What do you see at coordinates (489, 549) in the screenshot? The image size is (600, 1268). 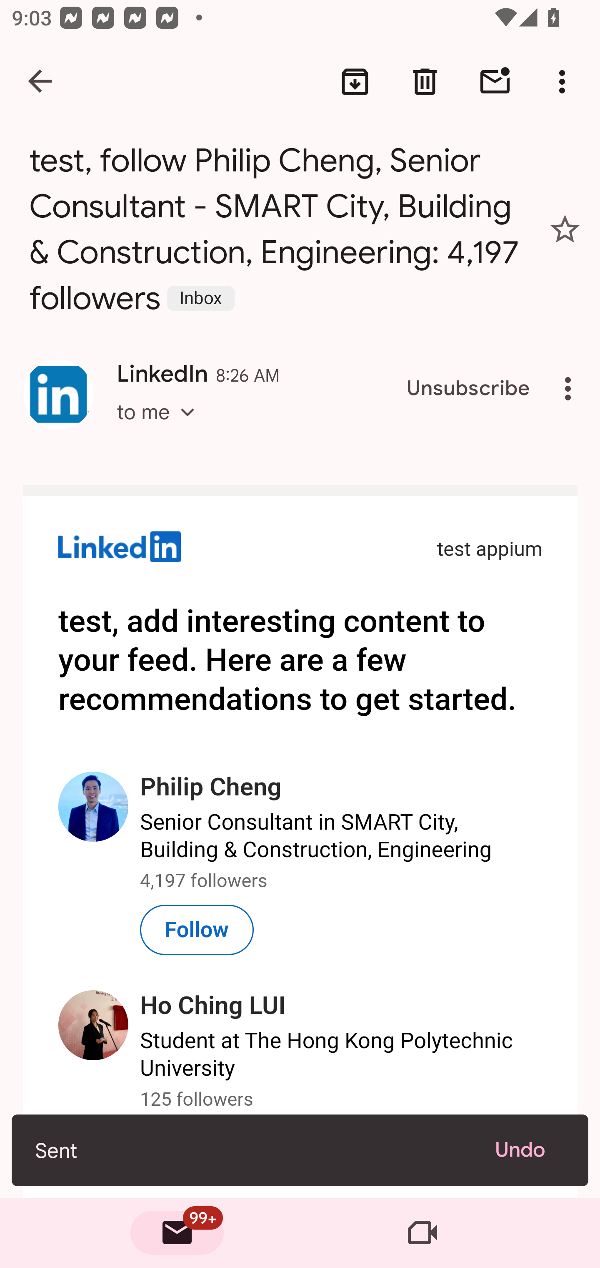 I see `test appium` at bounding box center [489, 549].